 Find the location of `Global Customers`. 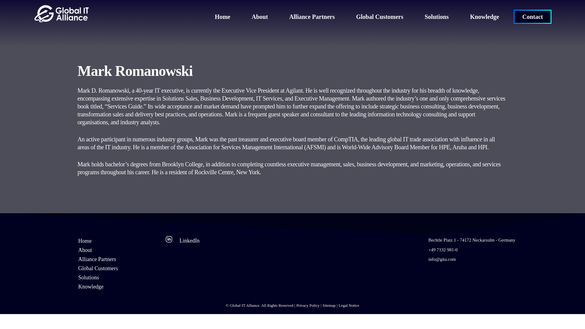

Global Customers is located at coordinates (380, 16).